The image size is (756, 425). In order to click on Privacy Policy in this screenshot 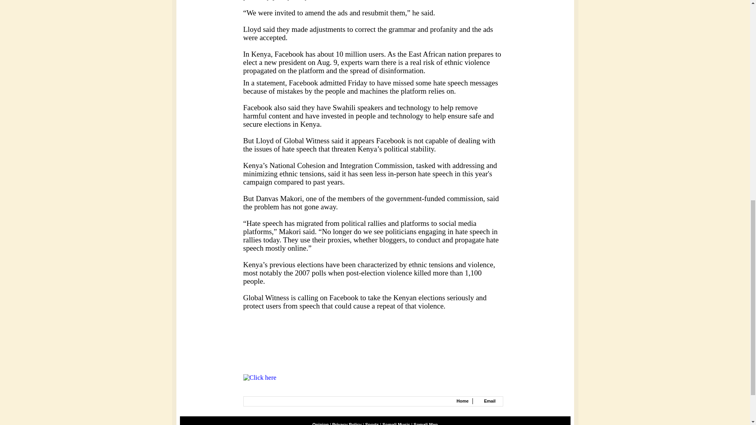, I will do `click(347, 423)`.